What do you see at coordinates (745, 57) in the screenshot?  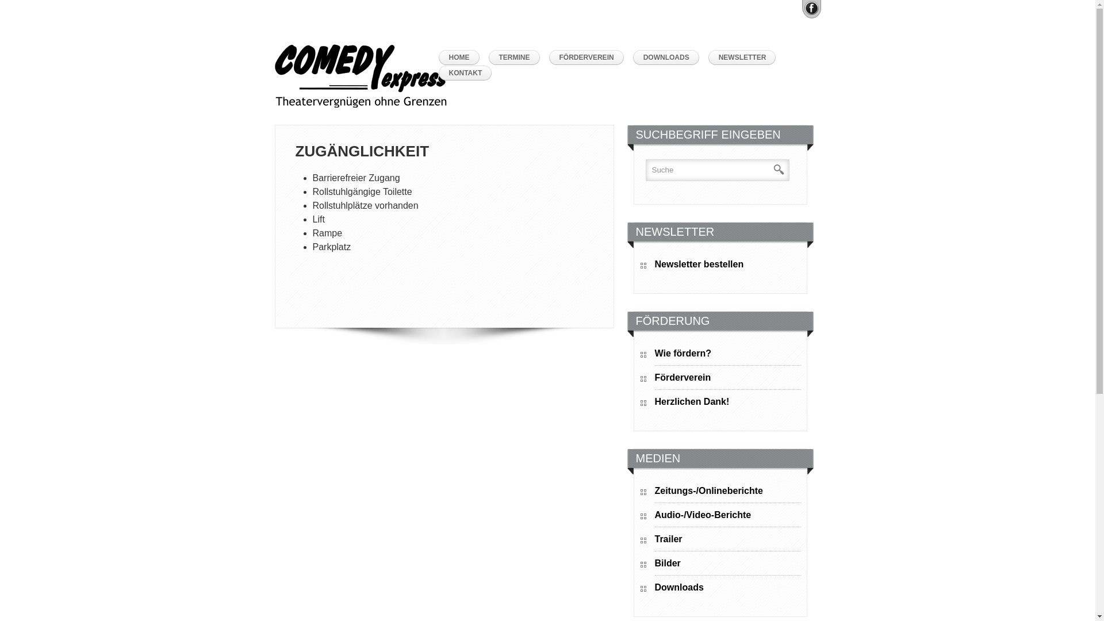 I see `NEWSLETTER` at bounding box center [745, 57].